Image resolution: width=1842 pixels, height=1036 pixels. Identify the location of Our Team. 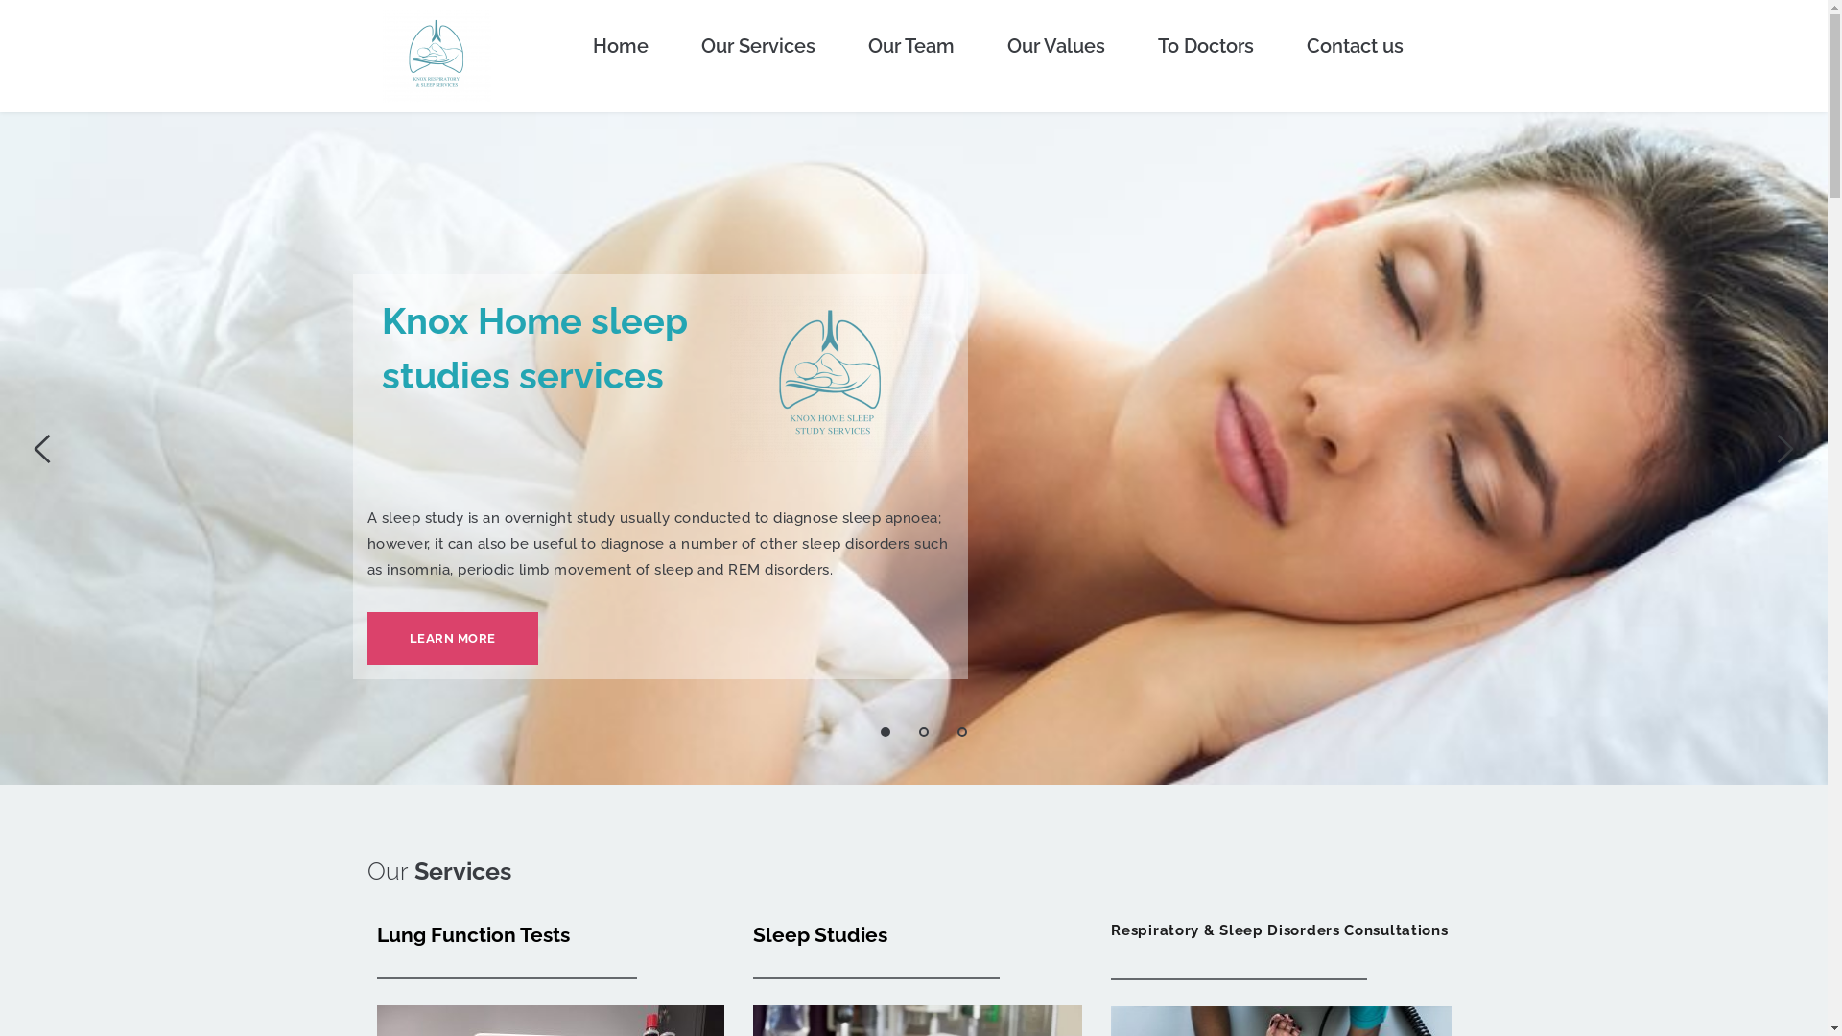
(911, 46).